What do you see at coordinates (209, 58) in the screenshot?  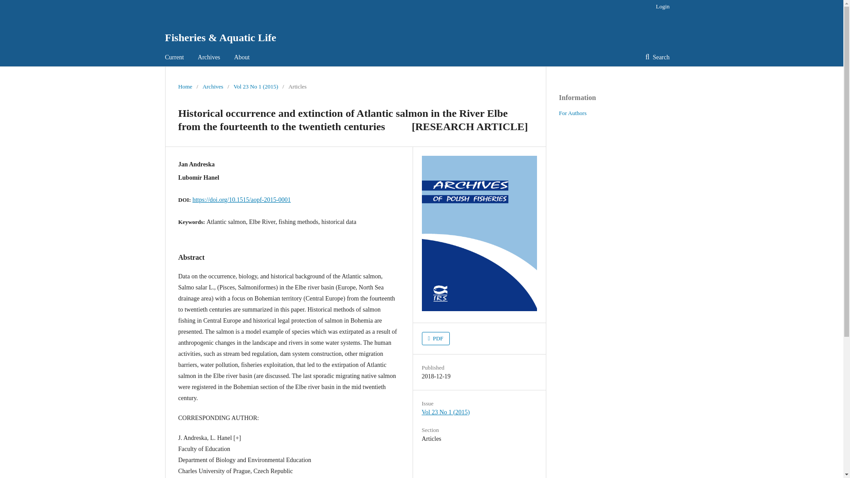 I see `Archives` at bounding box center [209, 58].